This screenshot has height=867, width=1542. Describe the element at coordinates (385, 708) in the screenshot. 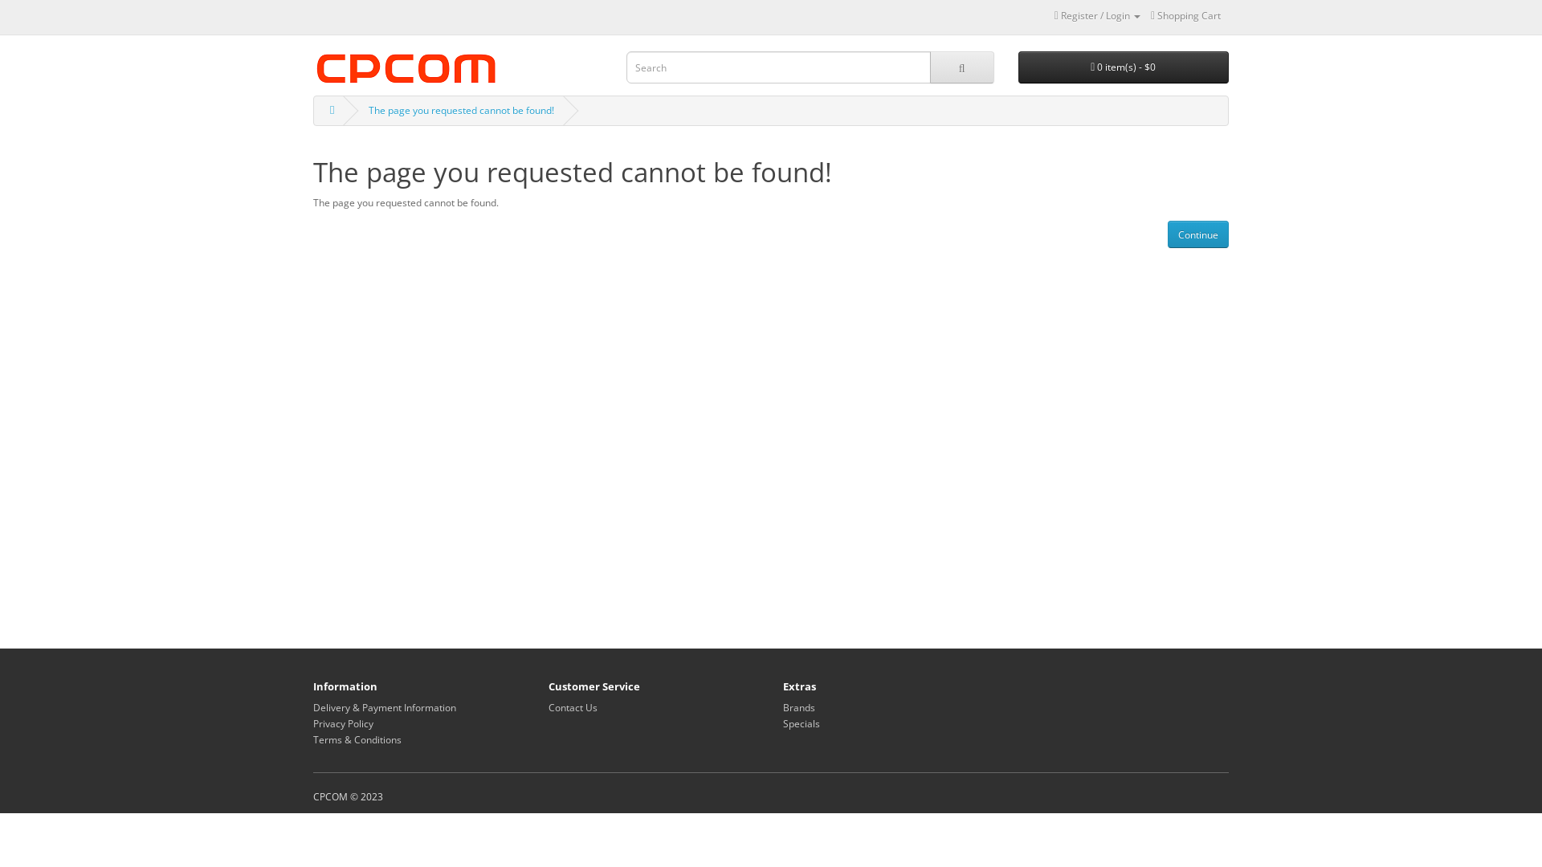

I see `Delivery & Payment Information` at that location.